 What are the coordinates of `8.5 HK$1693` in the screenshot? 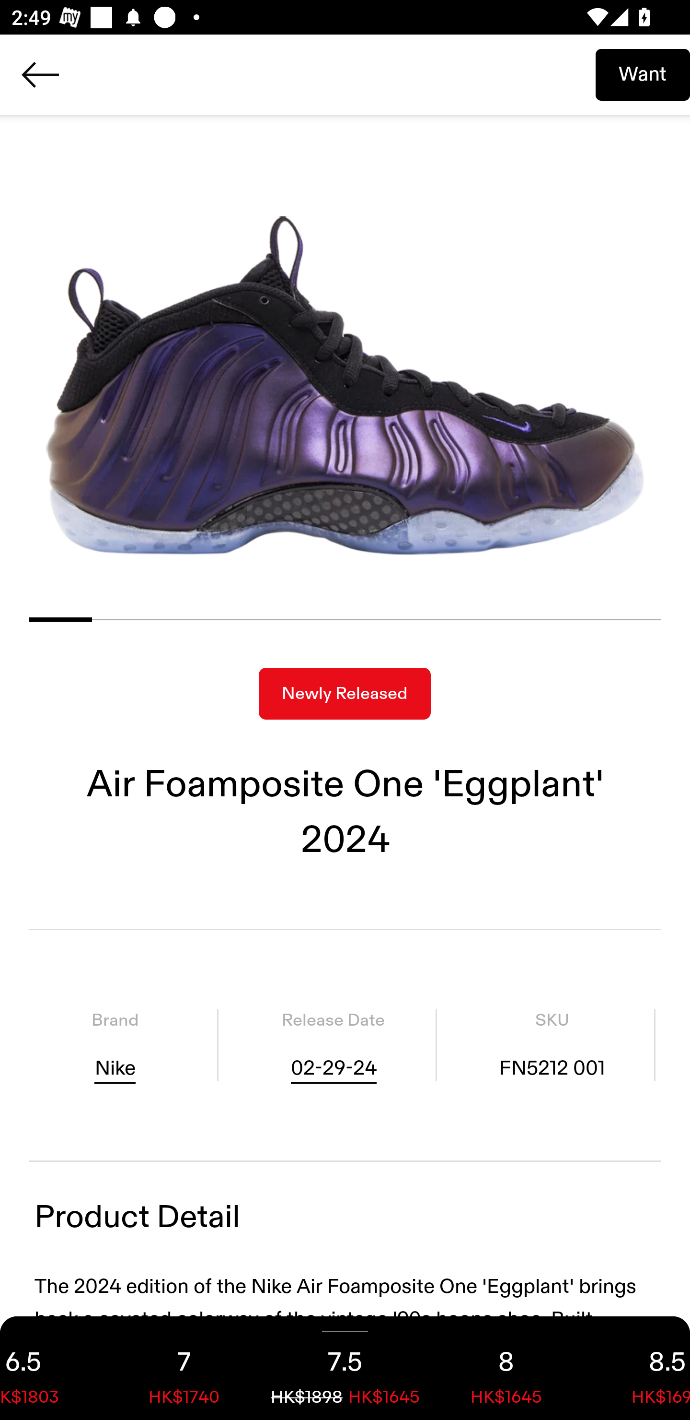 It's located at (638, 1368).